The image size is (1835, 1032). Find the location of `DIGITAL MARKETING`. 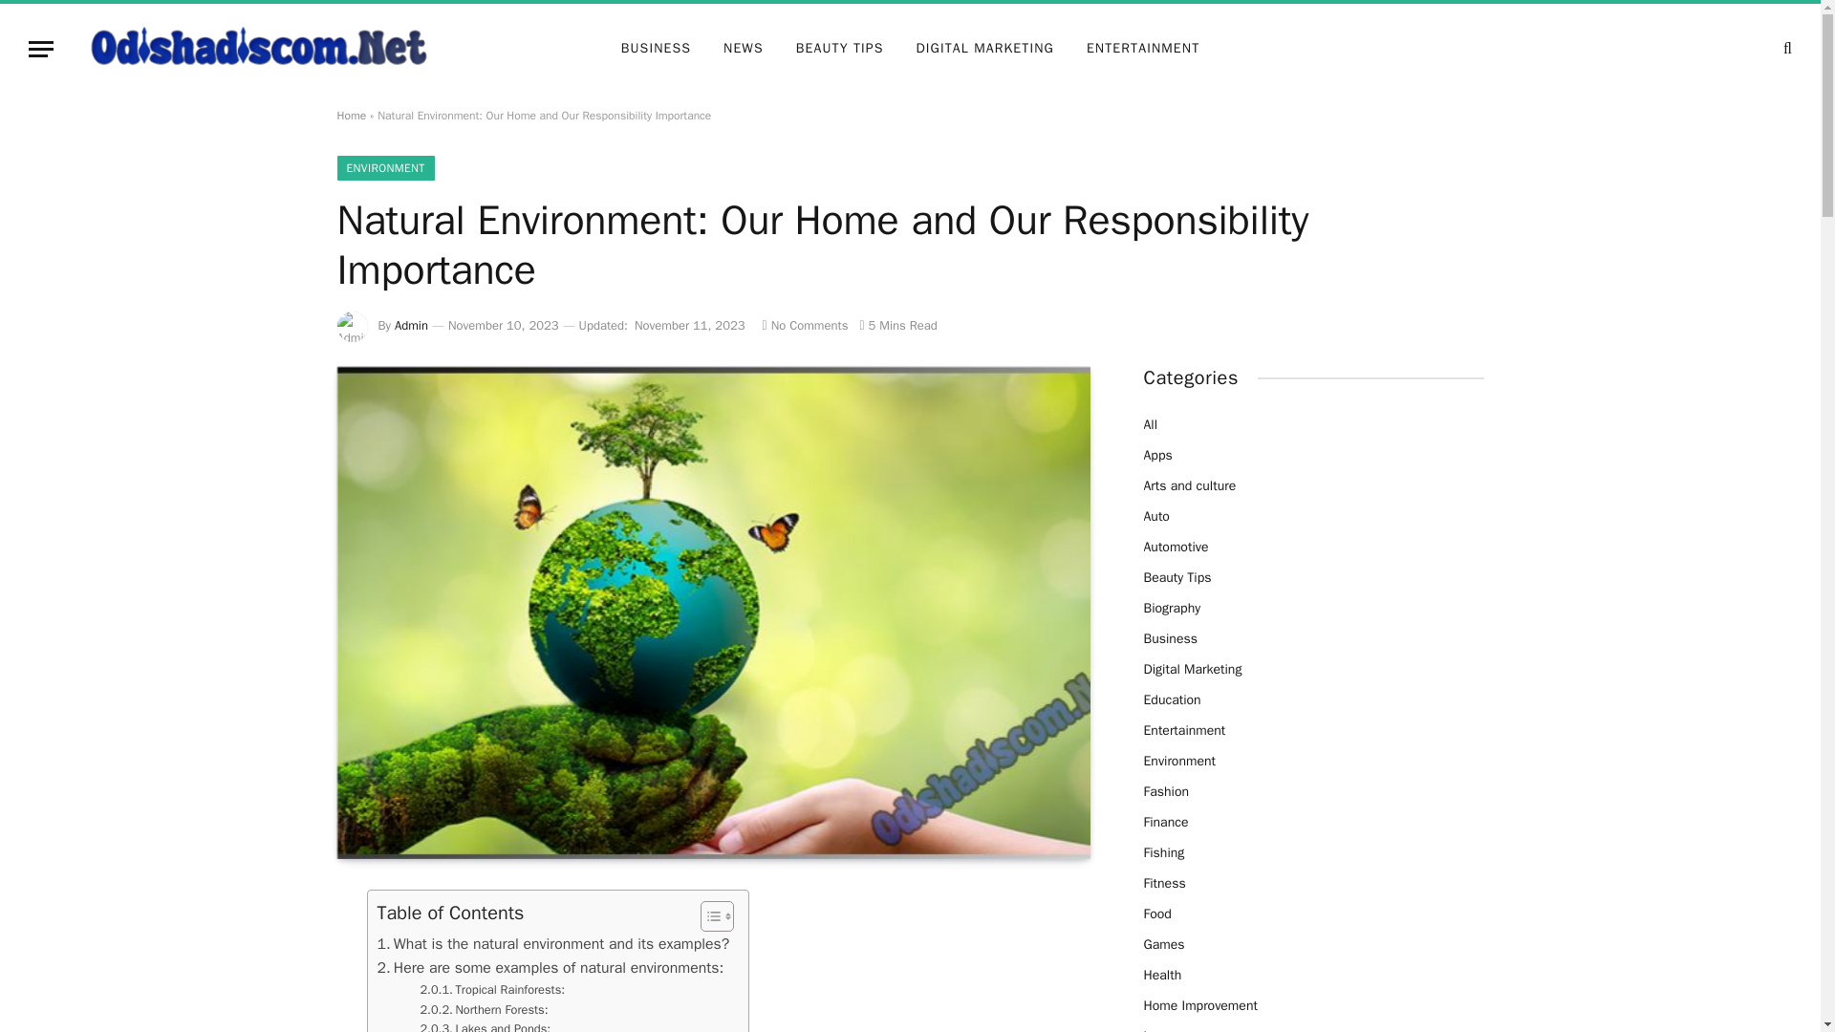

DIGITAL MARKETING is located at coordinates (984, 49).